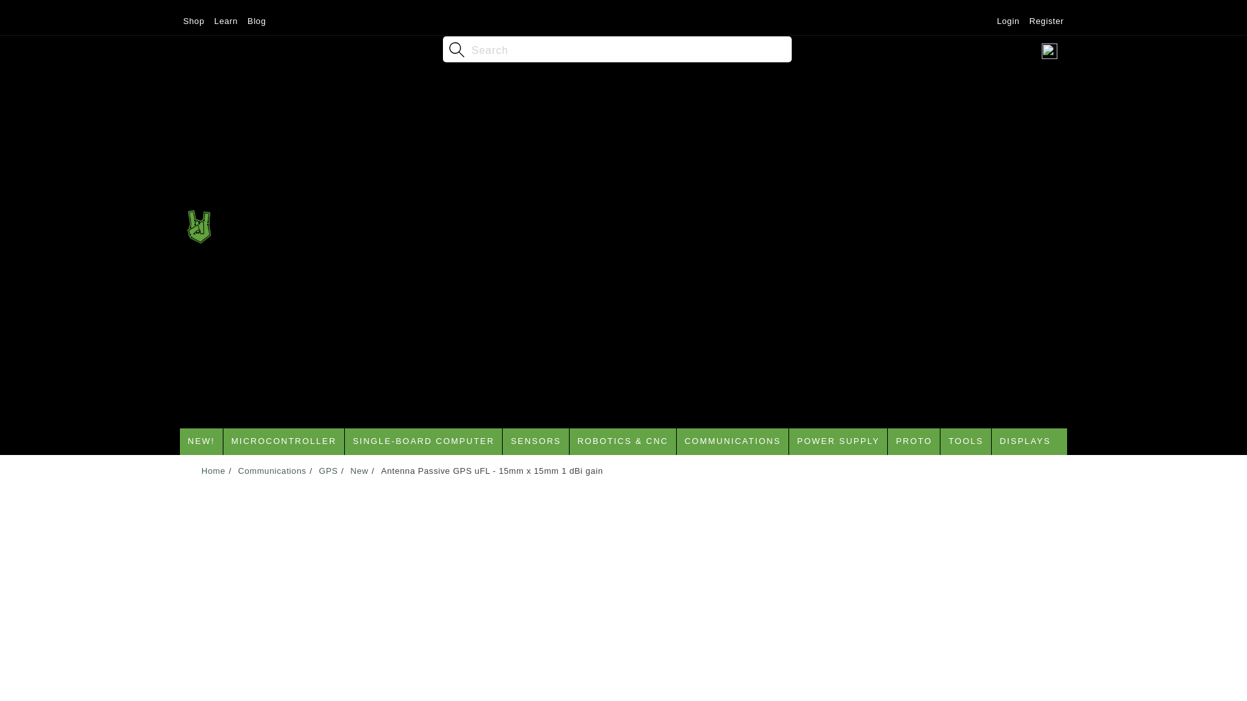 The image size is (1247, 701). What do you see at coordinates (1047, 19) in the screenshot?
I see `Register` at bounding box center [1047, 19].